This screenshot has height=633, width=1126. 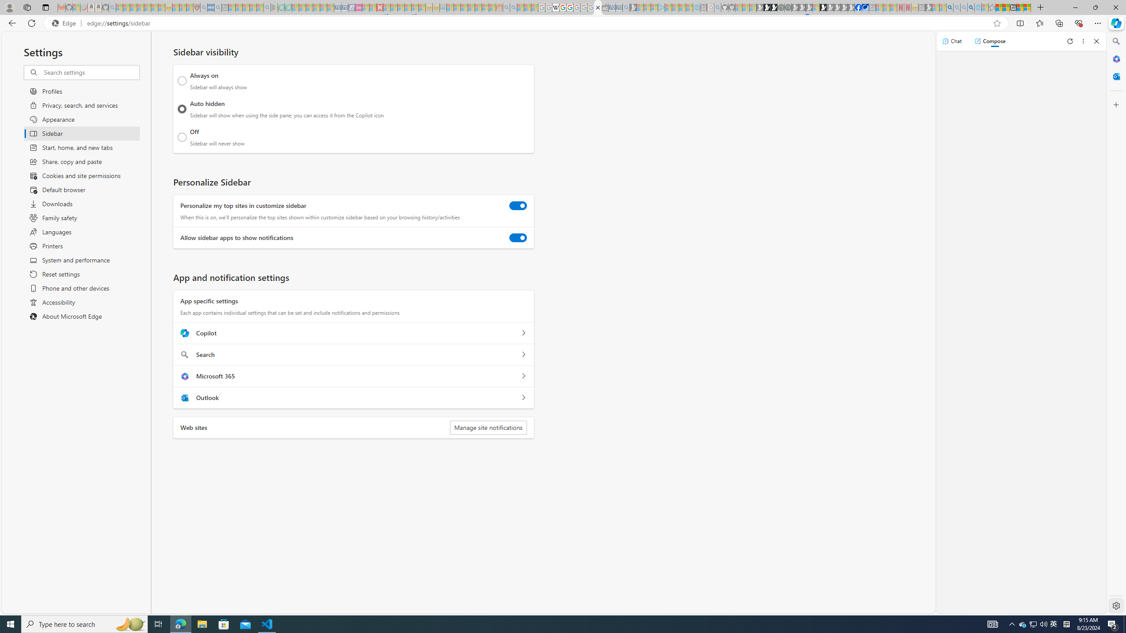 I want to click on Favorites - Sleeping, so click(x=992, y=7).